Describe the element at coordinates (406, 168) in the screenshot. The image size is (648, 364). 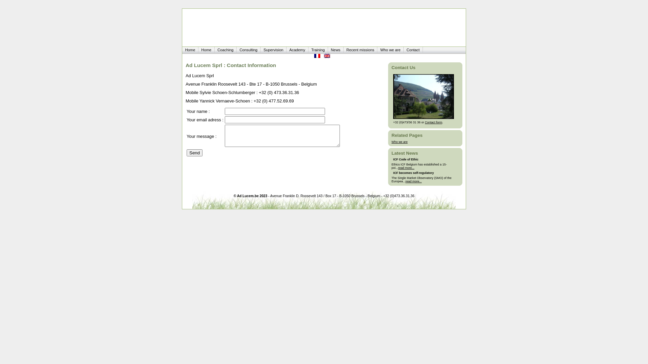
I see `read more...` at that location.